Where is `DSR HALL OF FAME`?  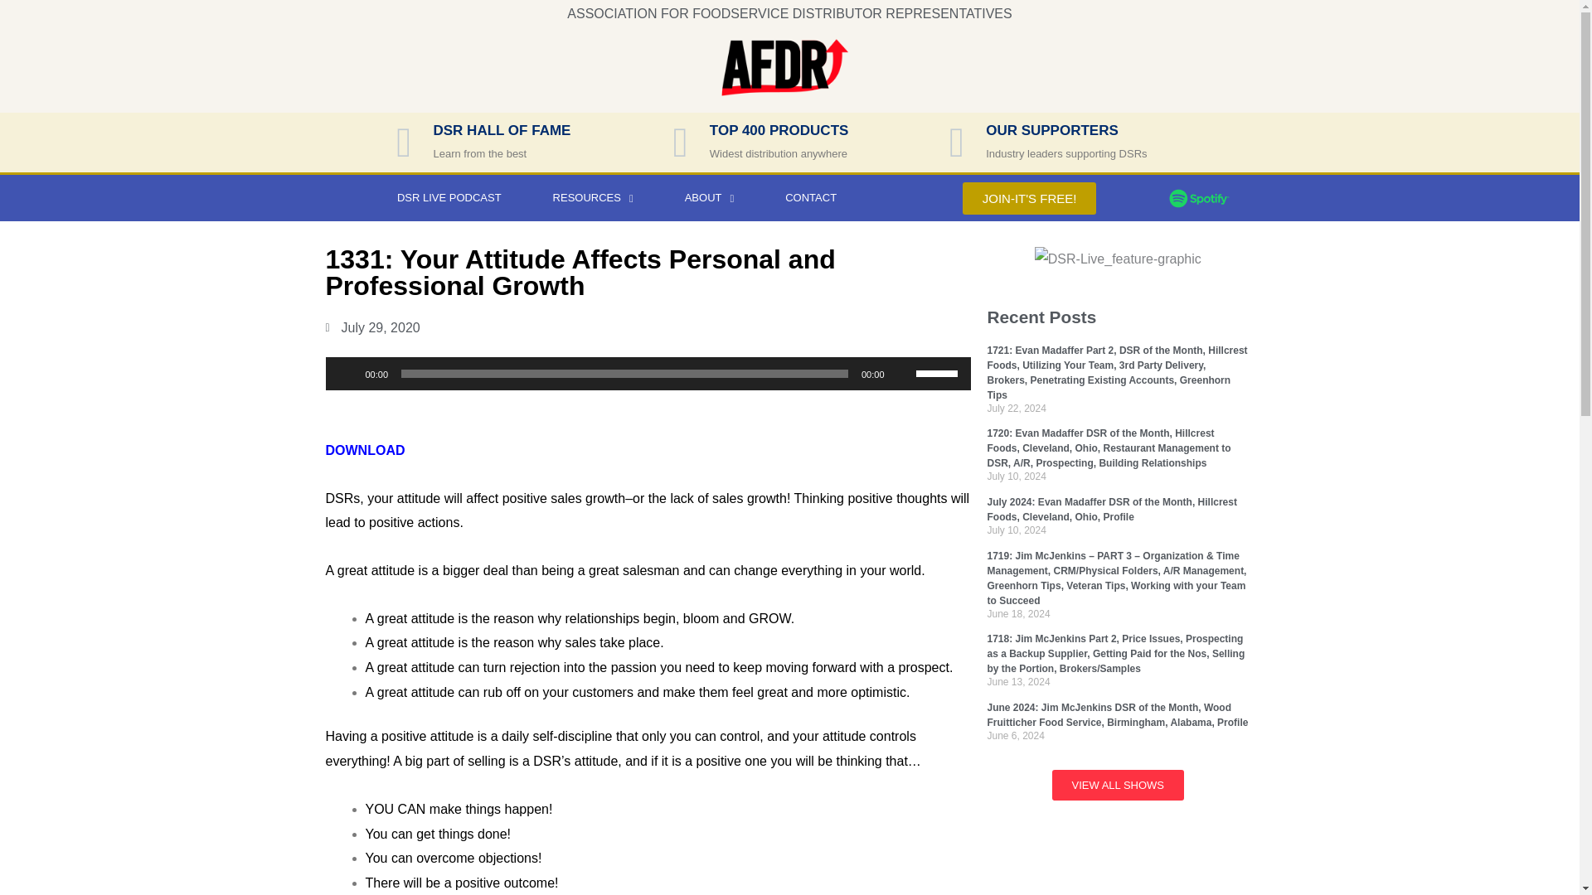 DSR HALL OF FAME is located at coordinates (501, 130).